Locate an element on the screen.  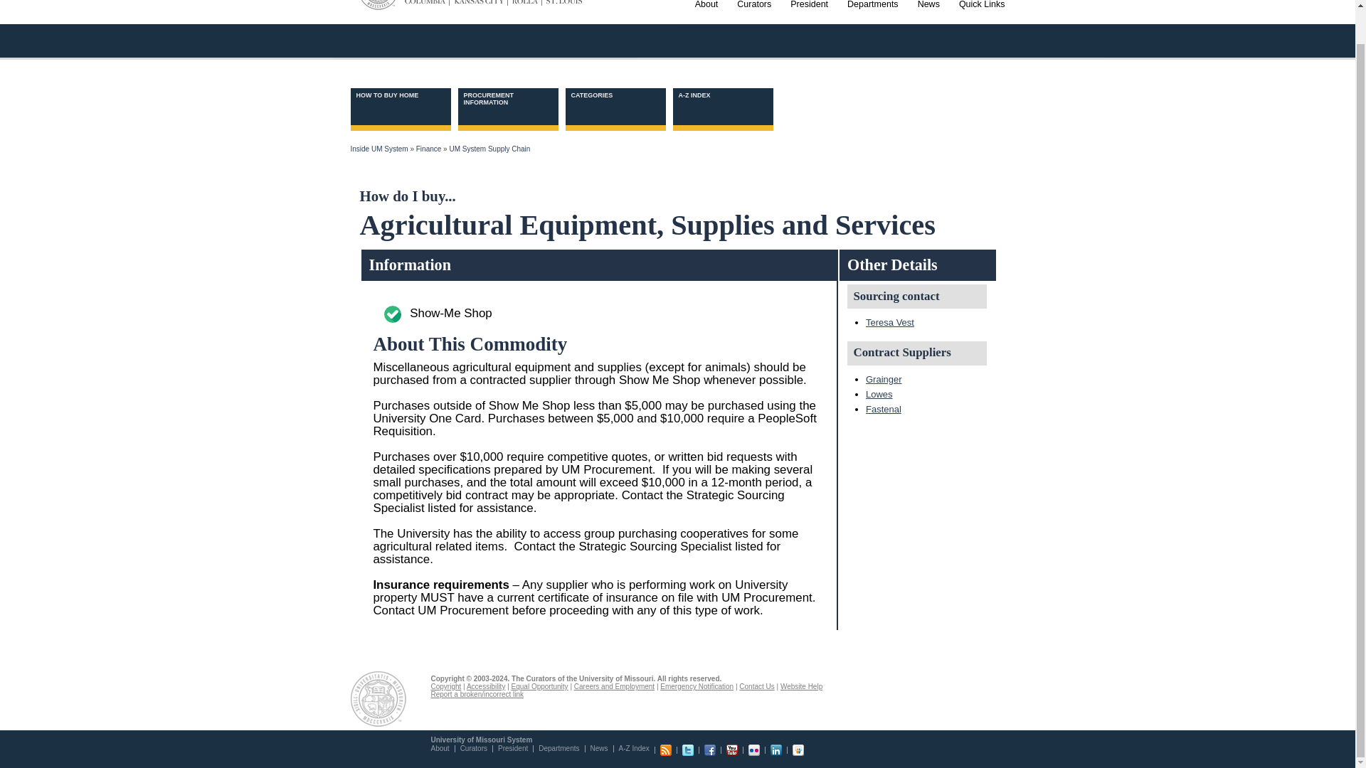
RSS is located at coordinates (666, 750).